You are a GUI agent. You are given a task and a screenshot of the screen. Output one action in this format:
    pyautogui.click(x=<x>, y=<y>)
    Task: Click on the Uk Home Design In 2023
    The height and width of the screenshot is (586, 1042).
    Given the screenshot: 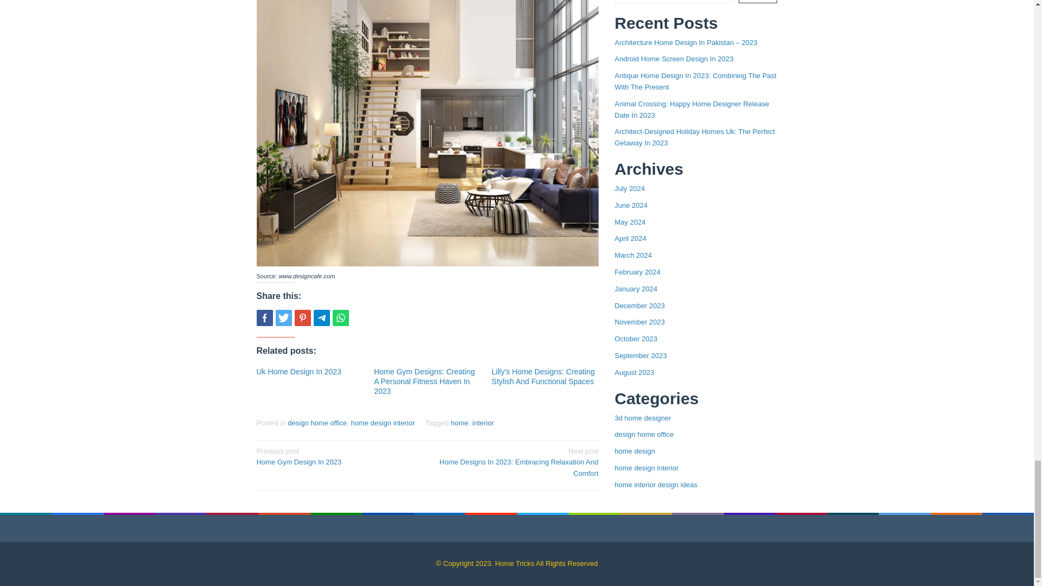 What is the action you would take?
    pyautogui.click(x=298, y=372)
    